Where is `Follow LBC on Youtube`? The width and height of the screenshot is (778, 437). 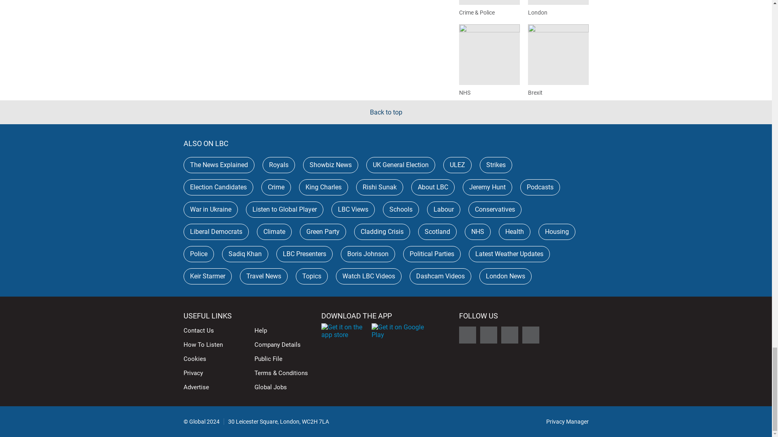 Follow LBC on Youtube is located at coordinates (530, 335).